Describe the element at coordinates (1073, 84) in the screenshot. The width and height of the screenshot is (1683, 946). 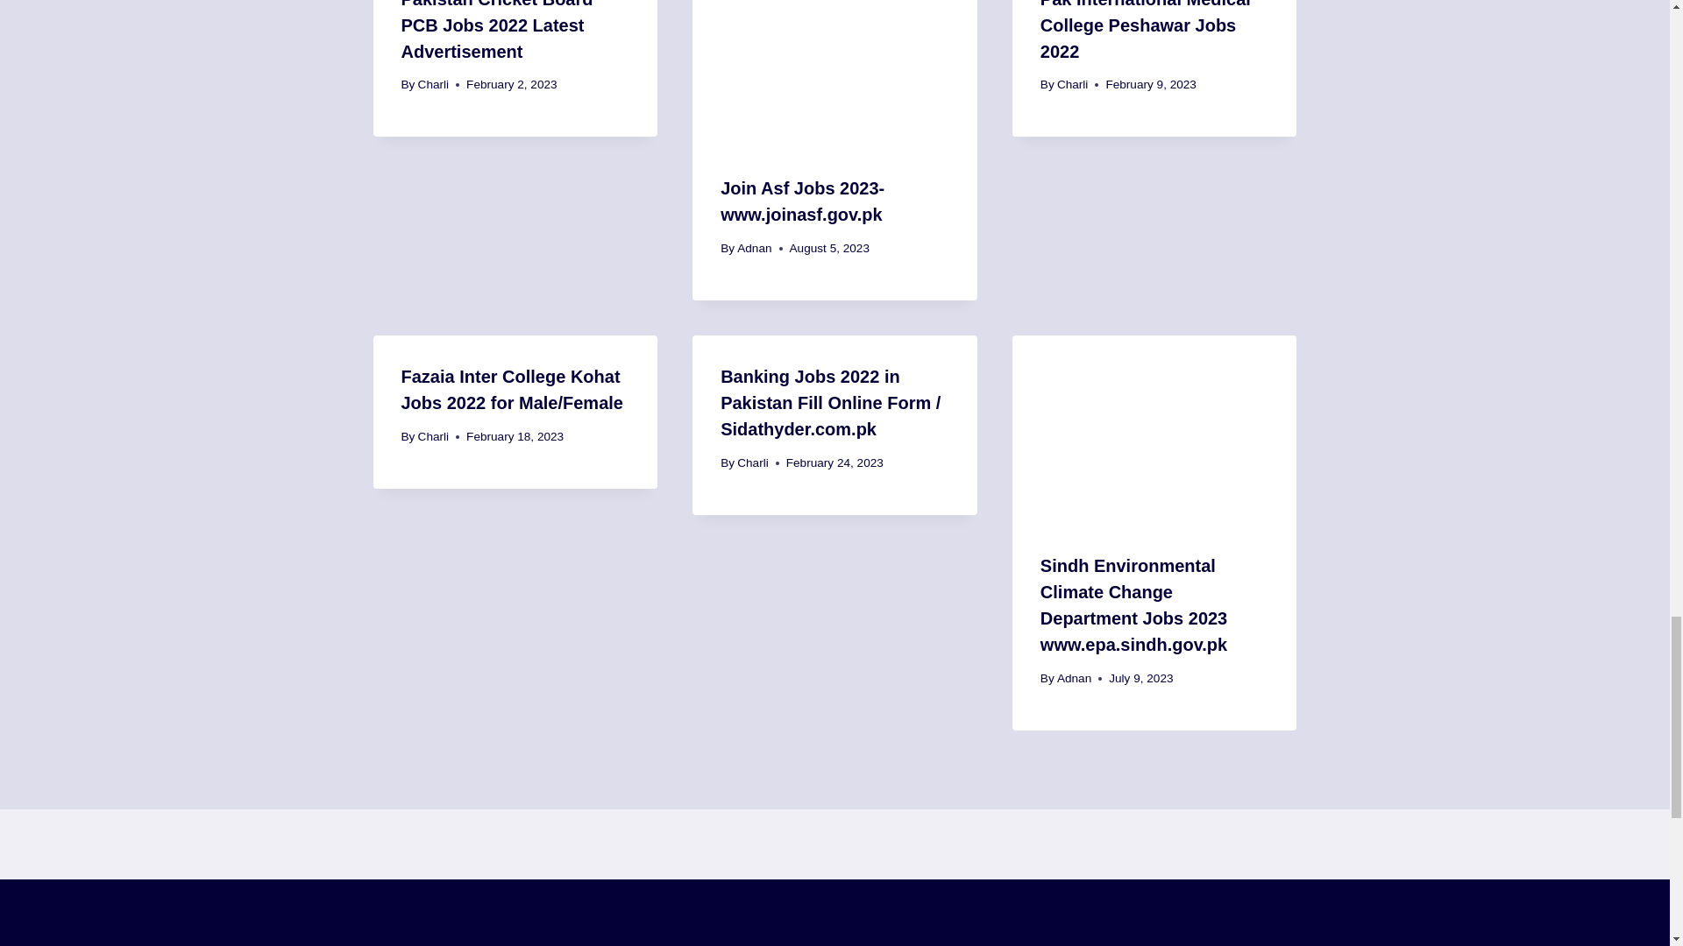
I see `Charli` at that location.